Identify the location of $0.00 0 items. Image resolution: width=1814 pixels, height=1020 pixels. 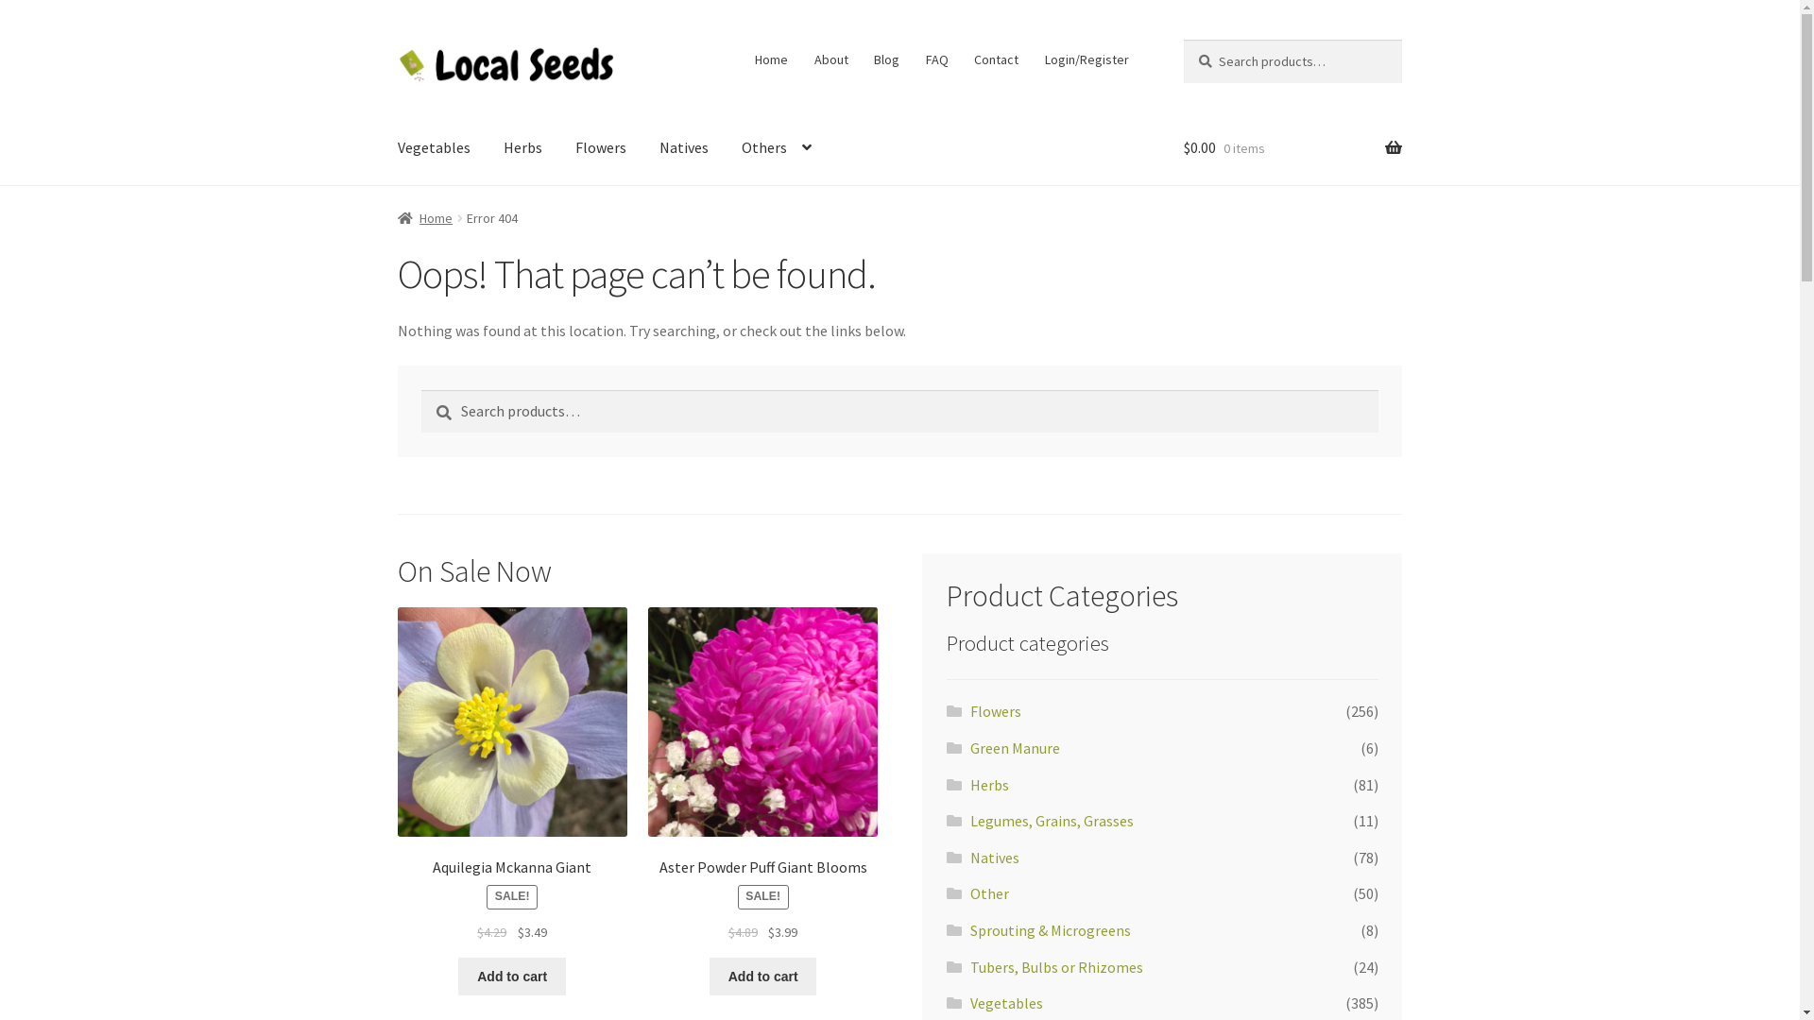
(1292, 148).